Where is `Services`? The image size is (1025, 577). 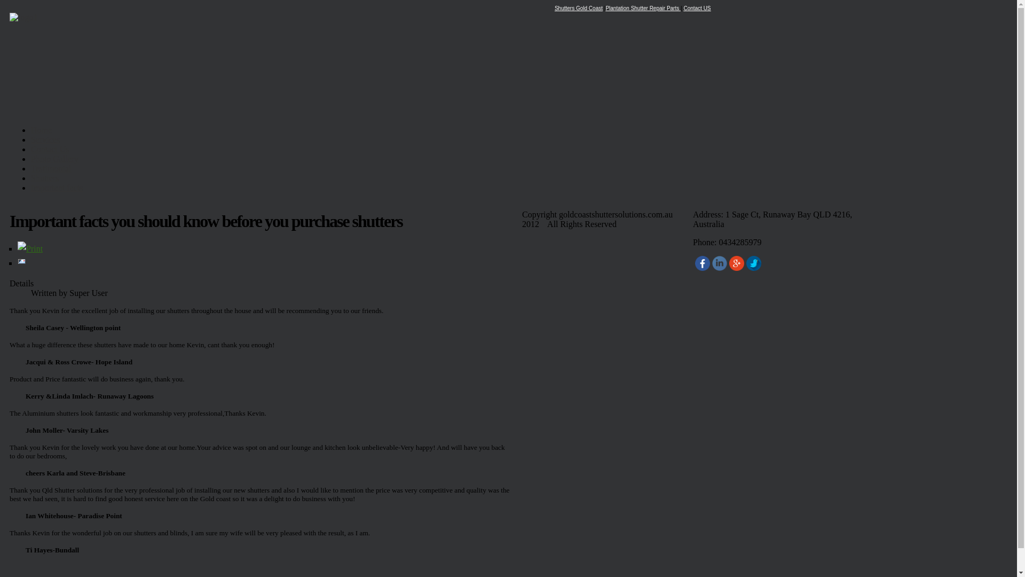
Services is located at coordinates (45, 140).